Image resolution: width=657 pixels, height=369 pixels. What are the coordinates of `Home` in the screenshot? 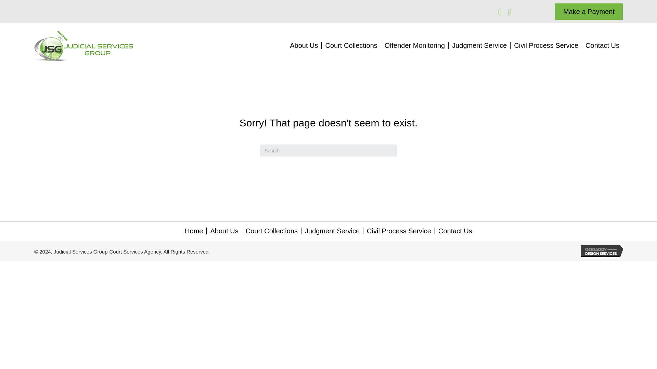 It's located at (194, 231).